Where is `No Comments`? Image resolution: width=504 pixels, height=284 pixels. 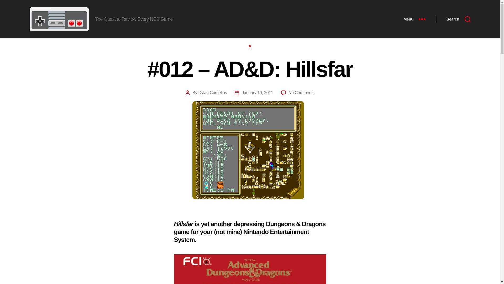 No Comments is located at coordinates (301, 93).